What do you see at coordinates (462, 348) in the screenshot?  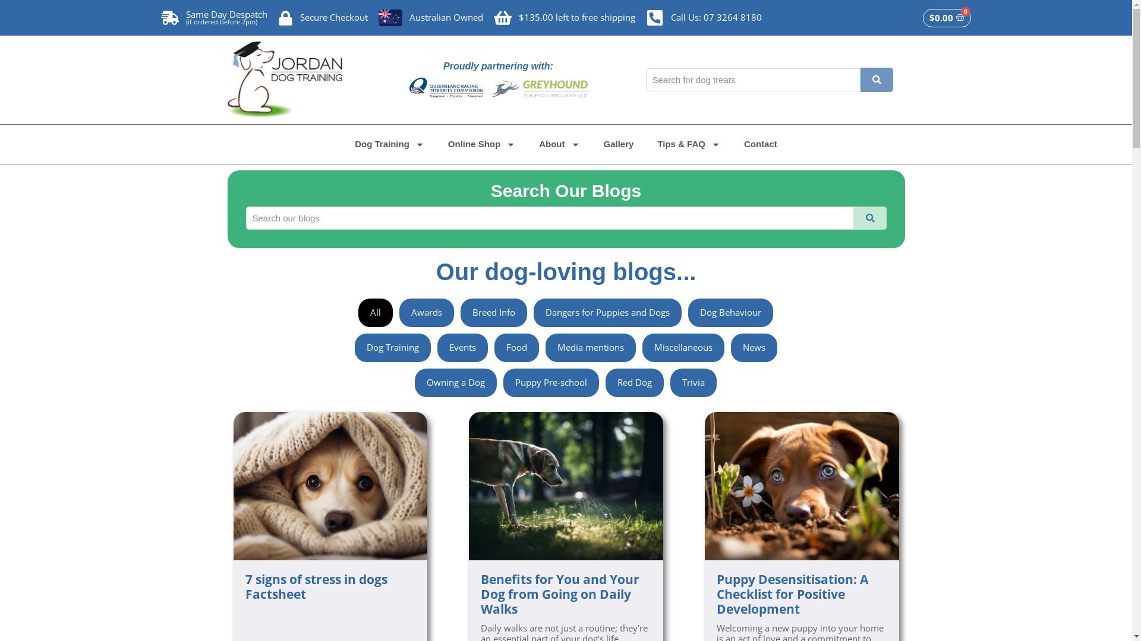 I see `Events` at bounding box center [462, 348].